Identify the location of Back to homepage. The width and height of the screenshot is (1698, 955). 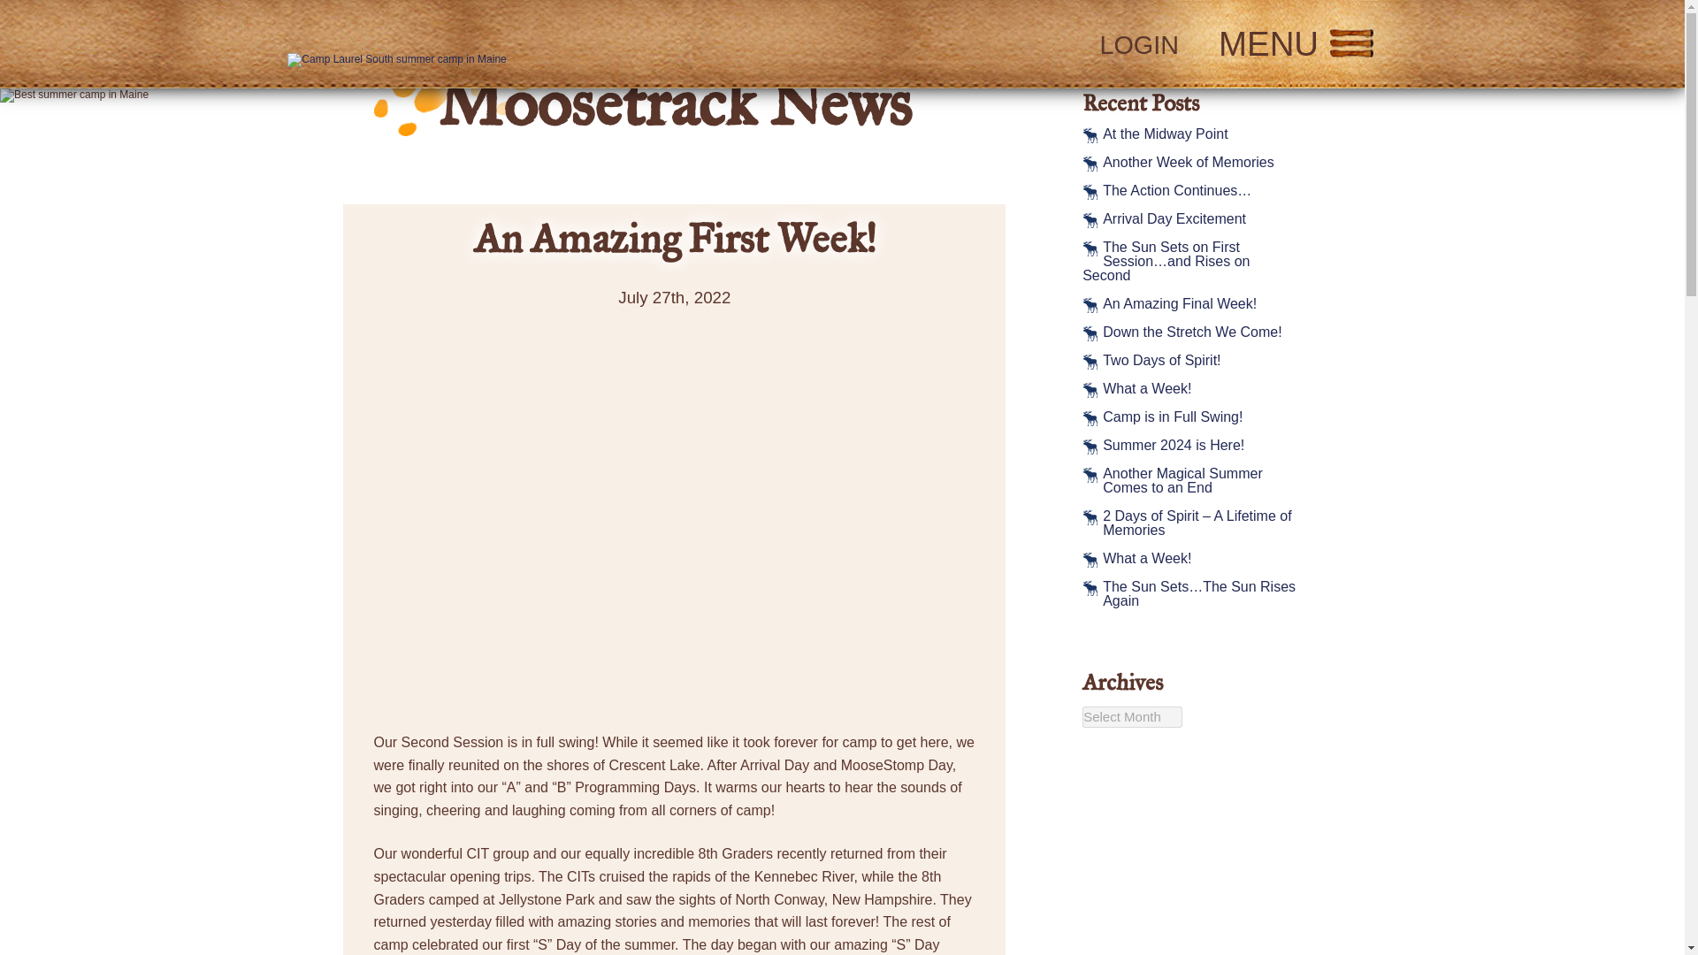
(539, 44).